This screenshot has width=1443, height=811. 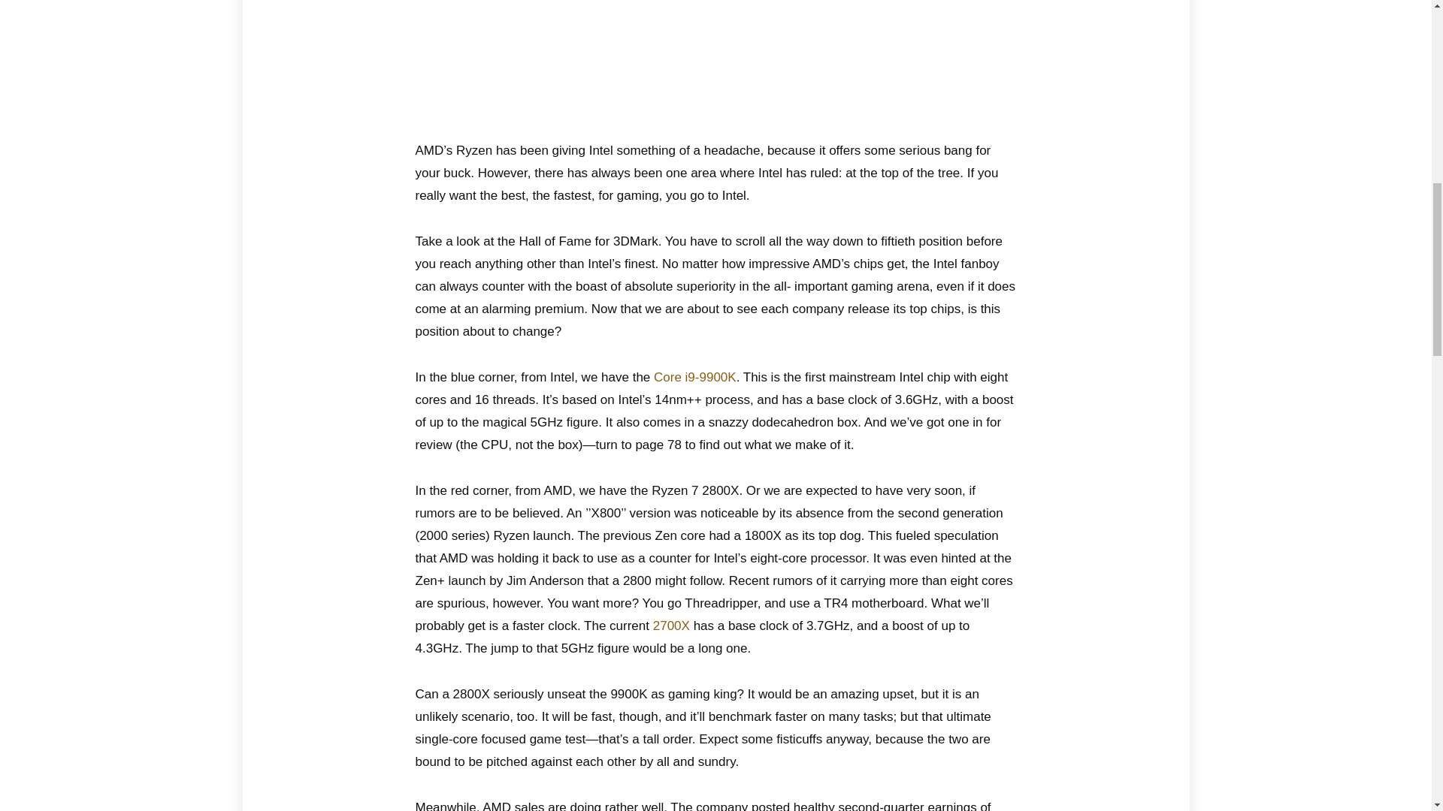 What do you see at coordinates (671, 626) in the screenshot?
I see `2700X` at bounding box center [671, 626].